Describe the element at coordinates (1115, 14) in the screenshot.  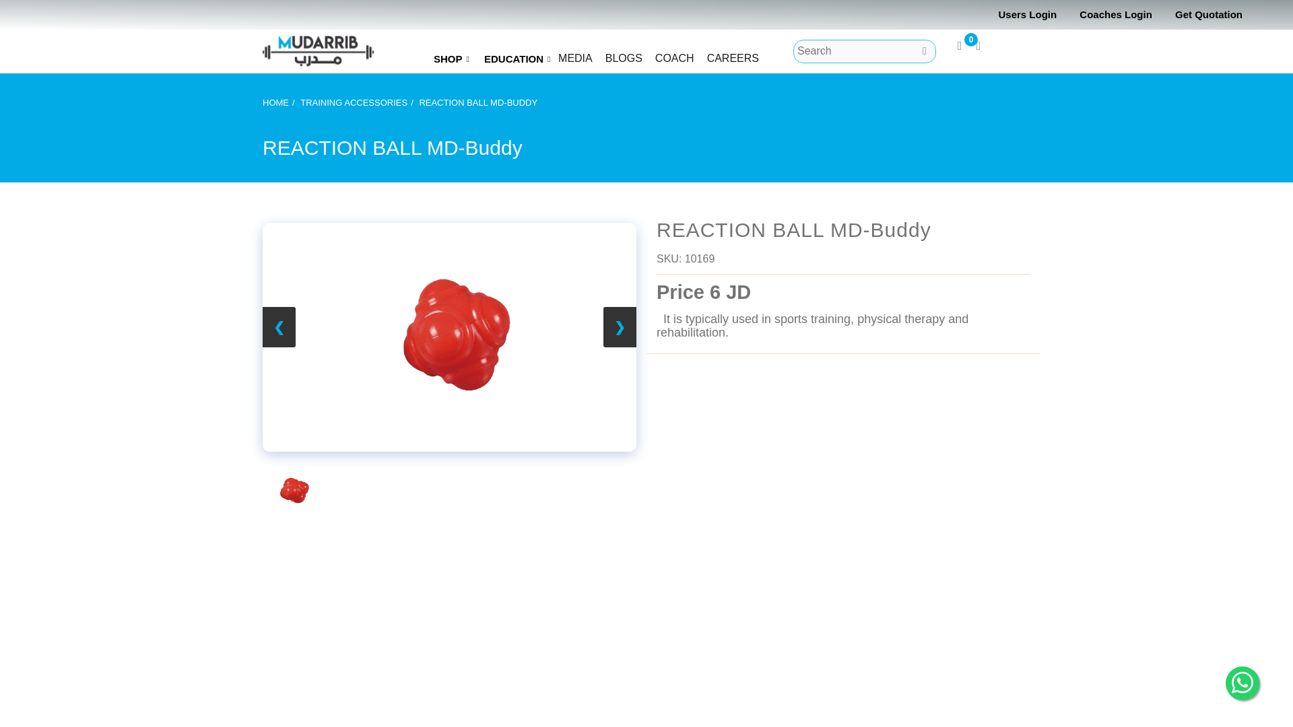
I see `Coaches Login` at that location.